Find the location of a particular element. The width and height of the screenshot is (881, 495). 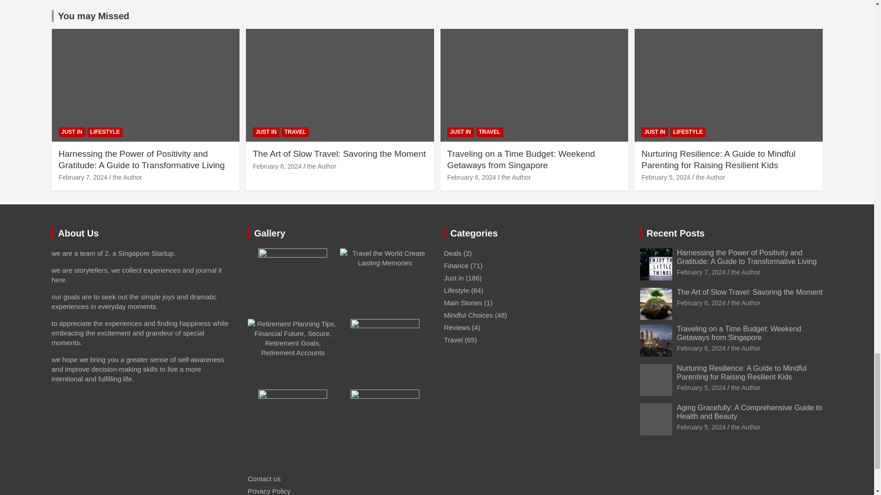

The Art of Slow Travel: Savoring the Moment is located at coordinates (277, 166).